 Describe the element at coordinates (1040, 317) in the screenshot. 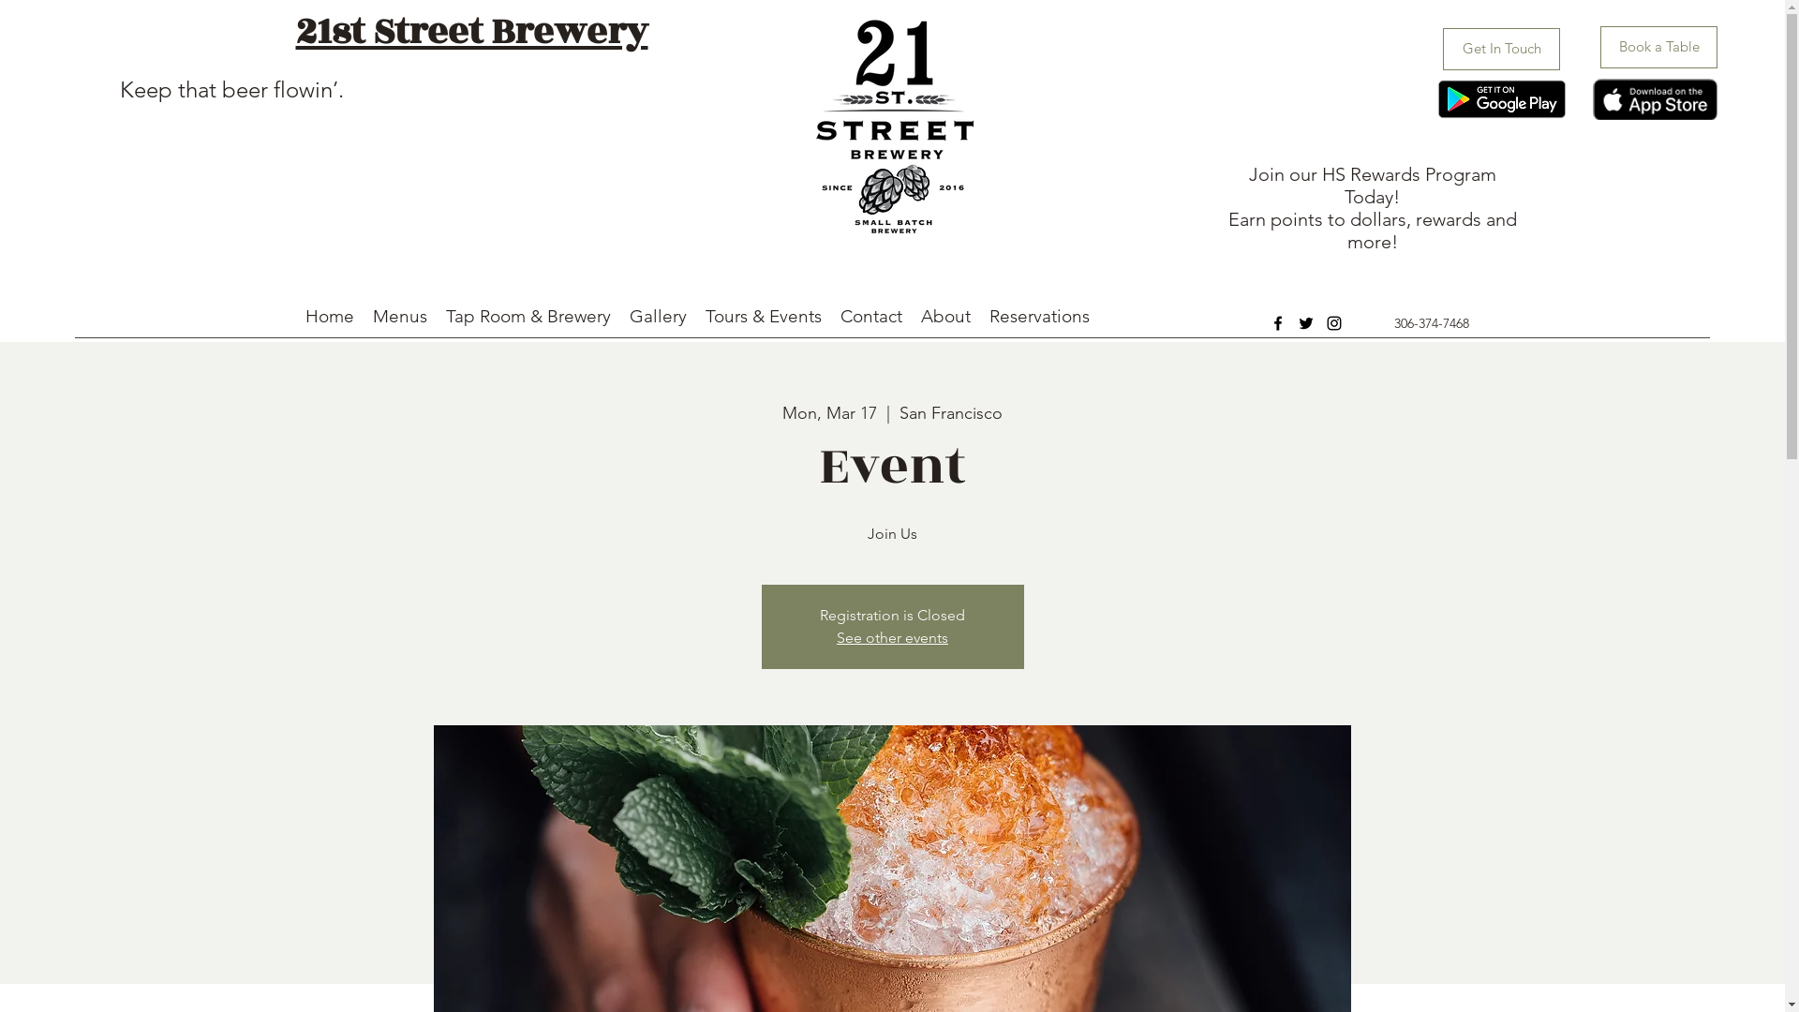

I see `Reservations` at that location.